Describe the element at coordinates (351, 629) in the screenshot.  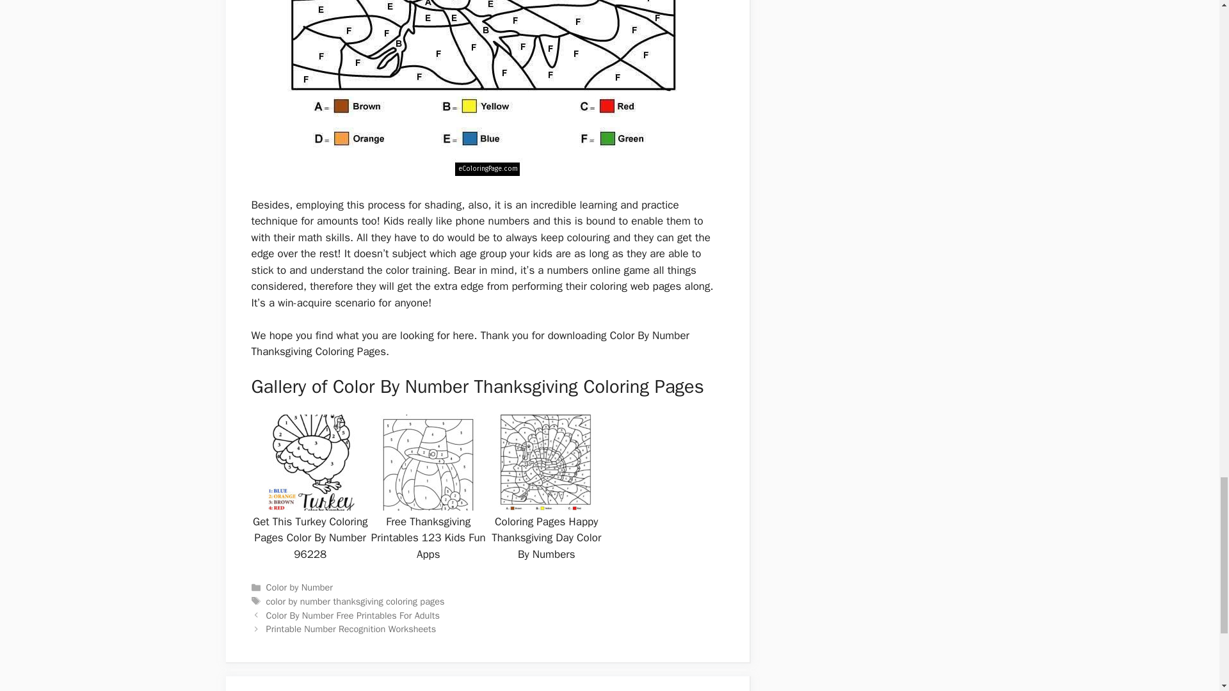
I see `Printable Number Recognition Worksheets` at that location.